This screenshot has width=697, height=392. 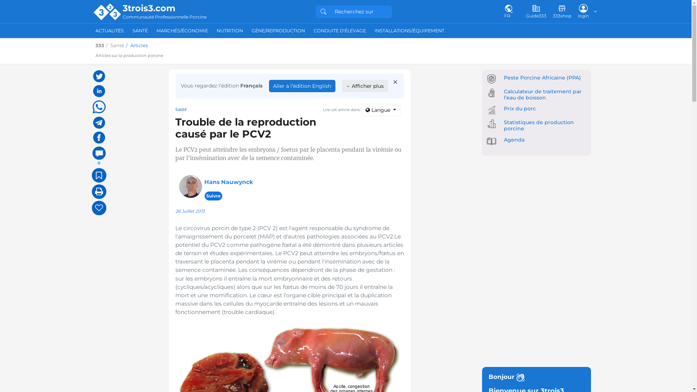 I want to click on Qui sommes-nous?, so click(x=253, y=278).